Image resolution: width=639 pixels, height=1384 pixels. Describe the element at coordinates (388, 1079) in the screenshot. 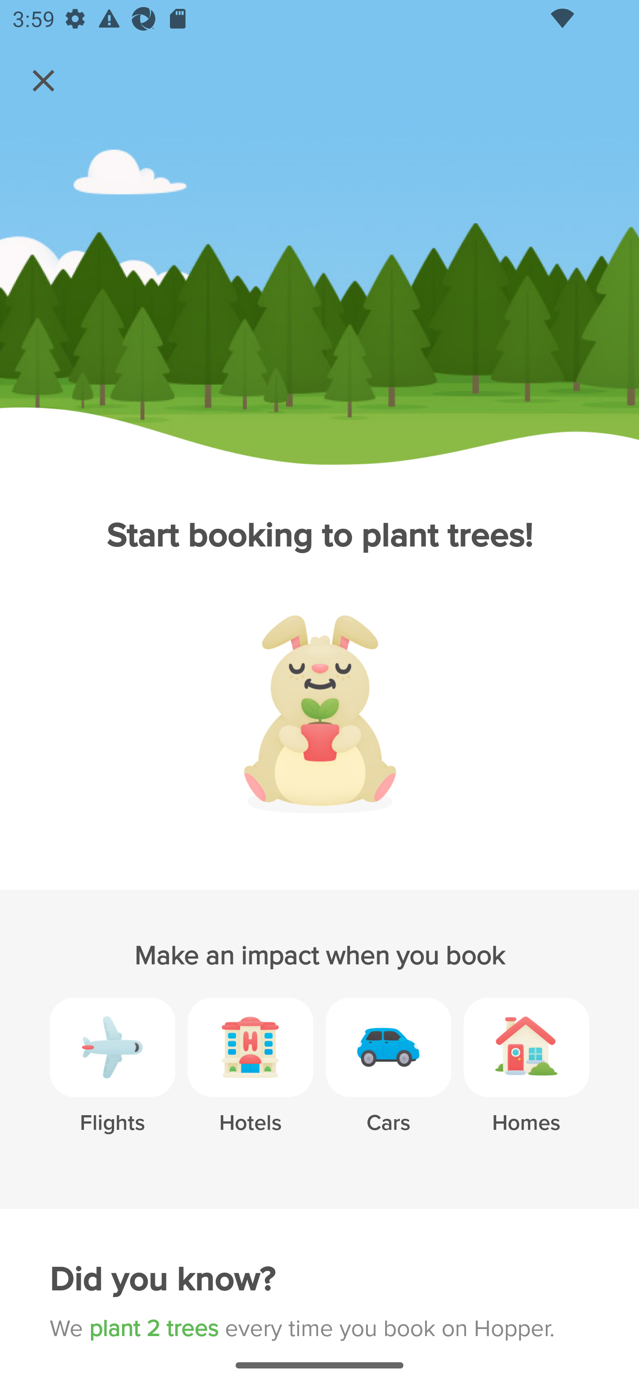

I see `Cars` at that location.